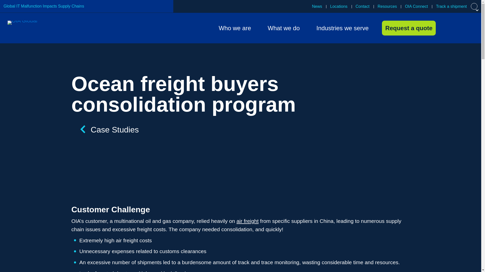 This screenshot has height=272, width=485. What do you see at coordinates (248, 221) in the screenshot?
I see `air freight` at bounding box center [248, 221].